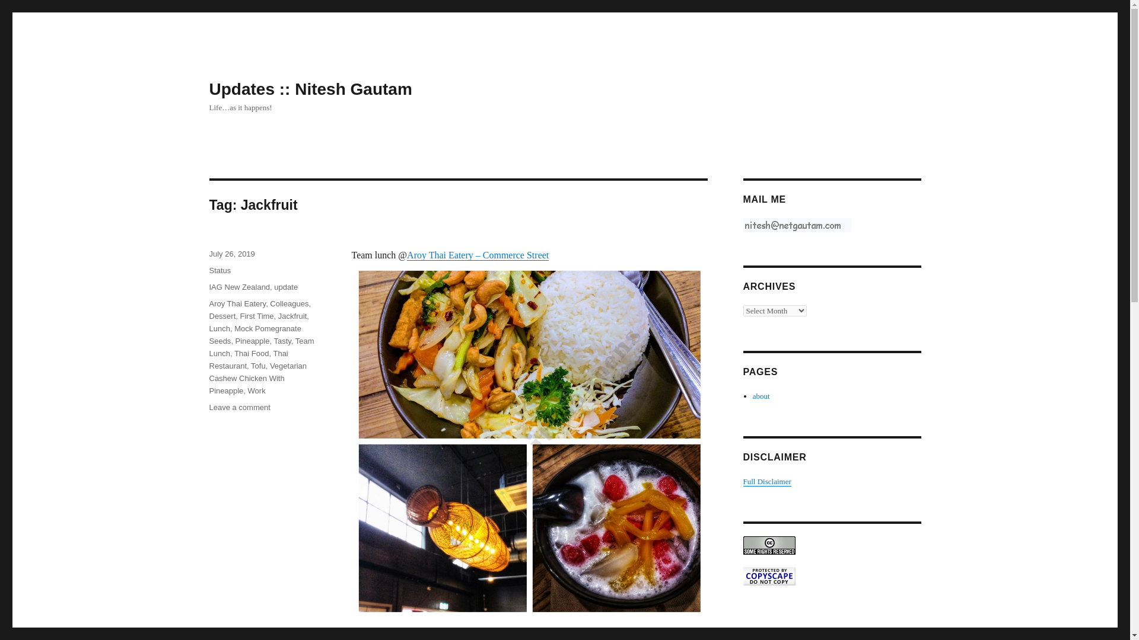  I want to click on update, so click(286, 287).